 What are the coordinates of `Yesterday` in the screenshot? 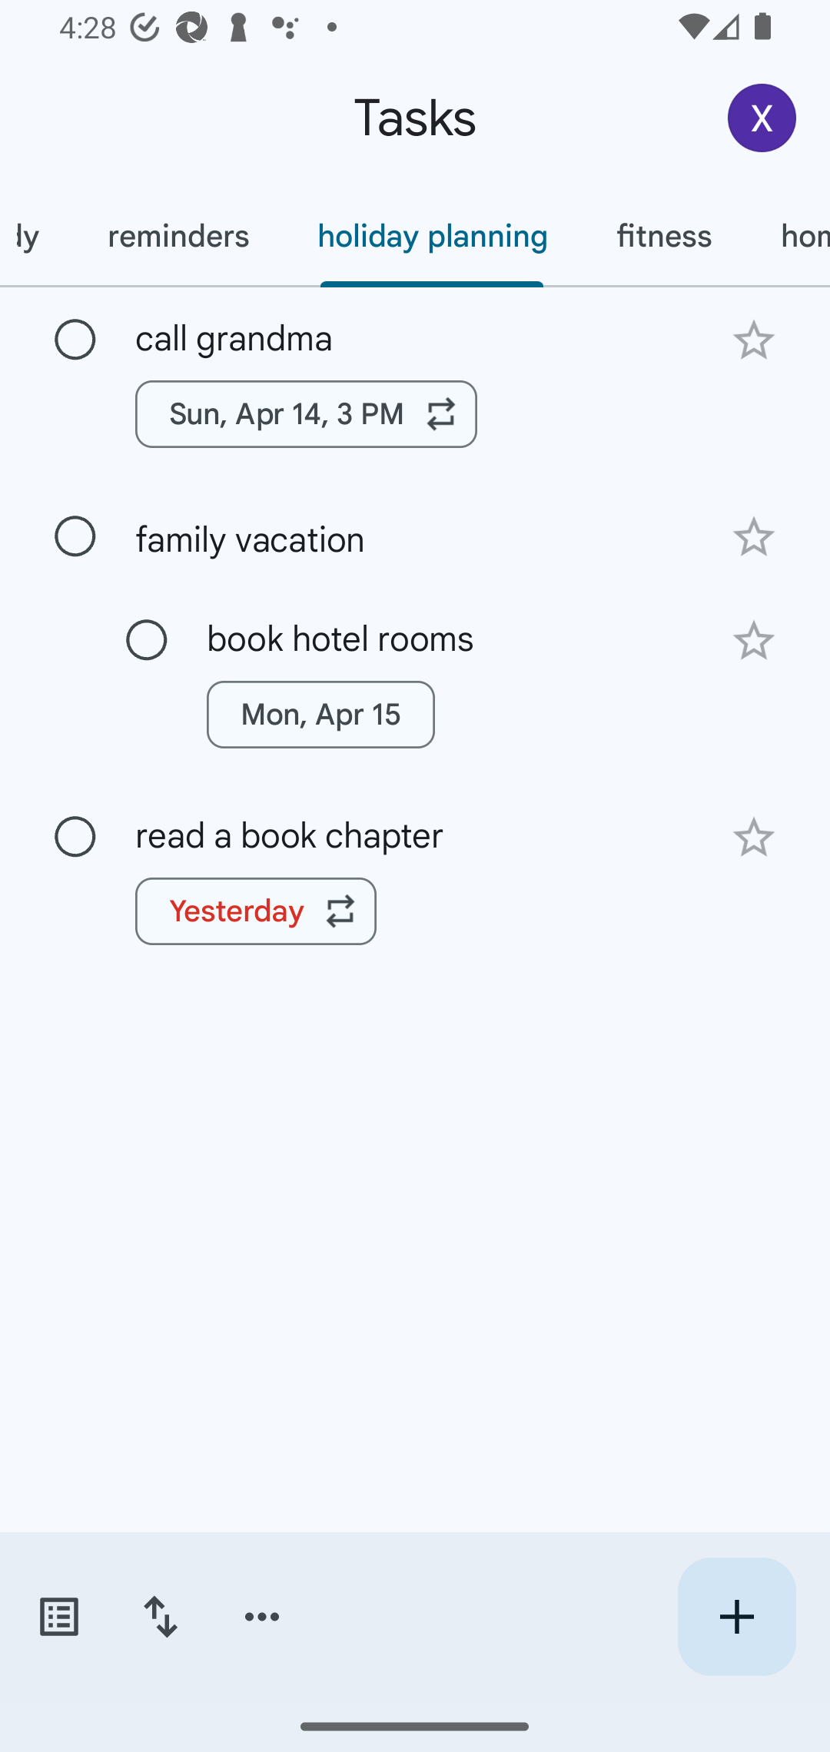 It's located at (256, 911).